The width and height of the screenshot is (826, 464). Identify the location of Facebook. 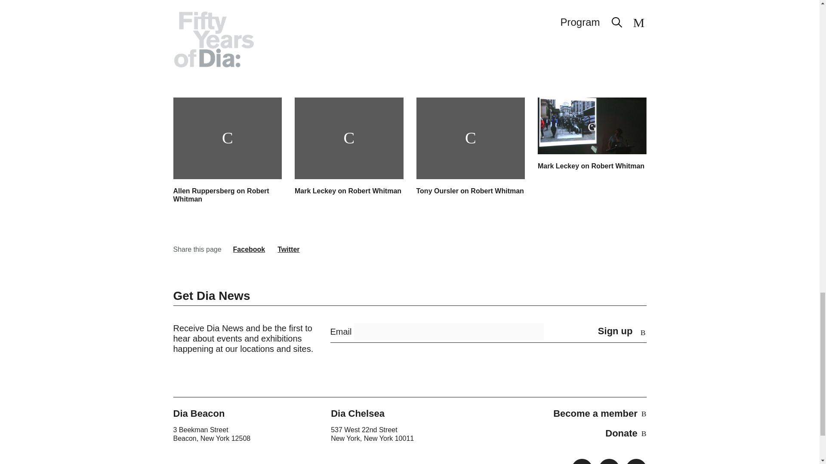
(582, 461).